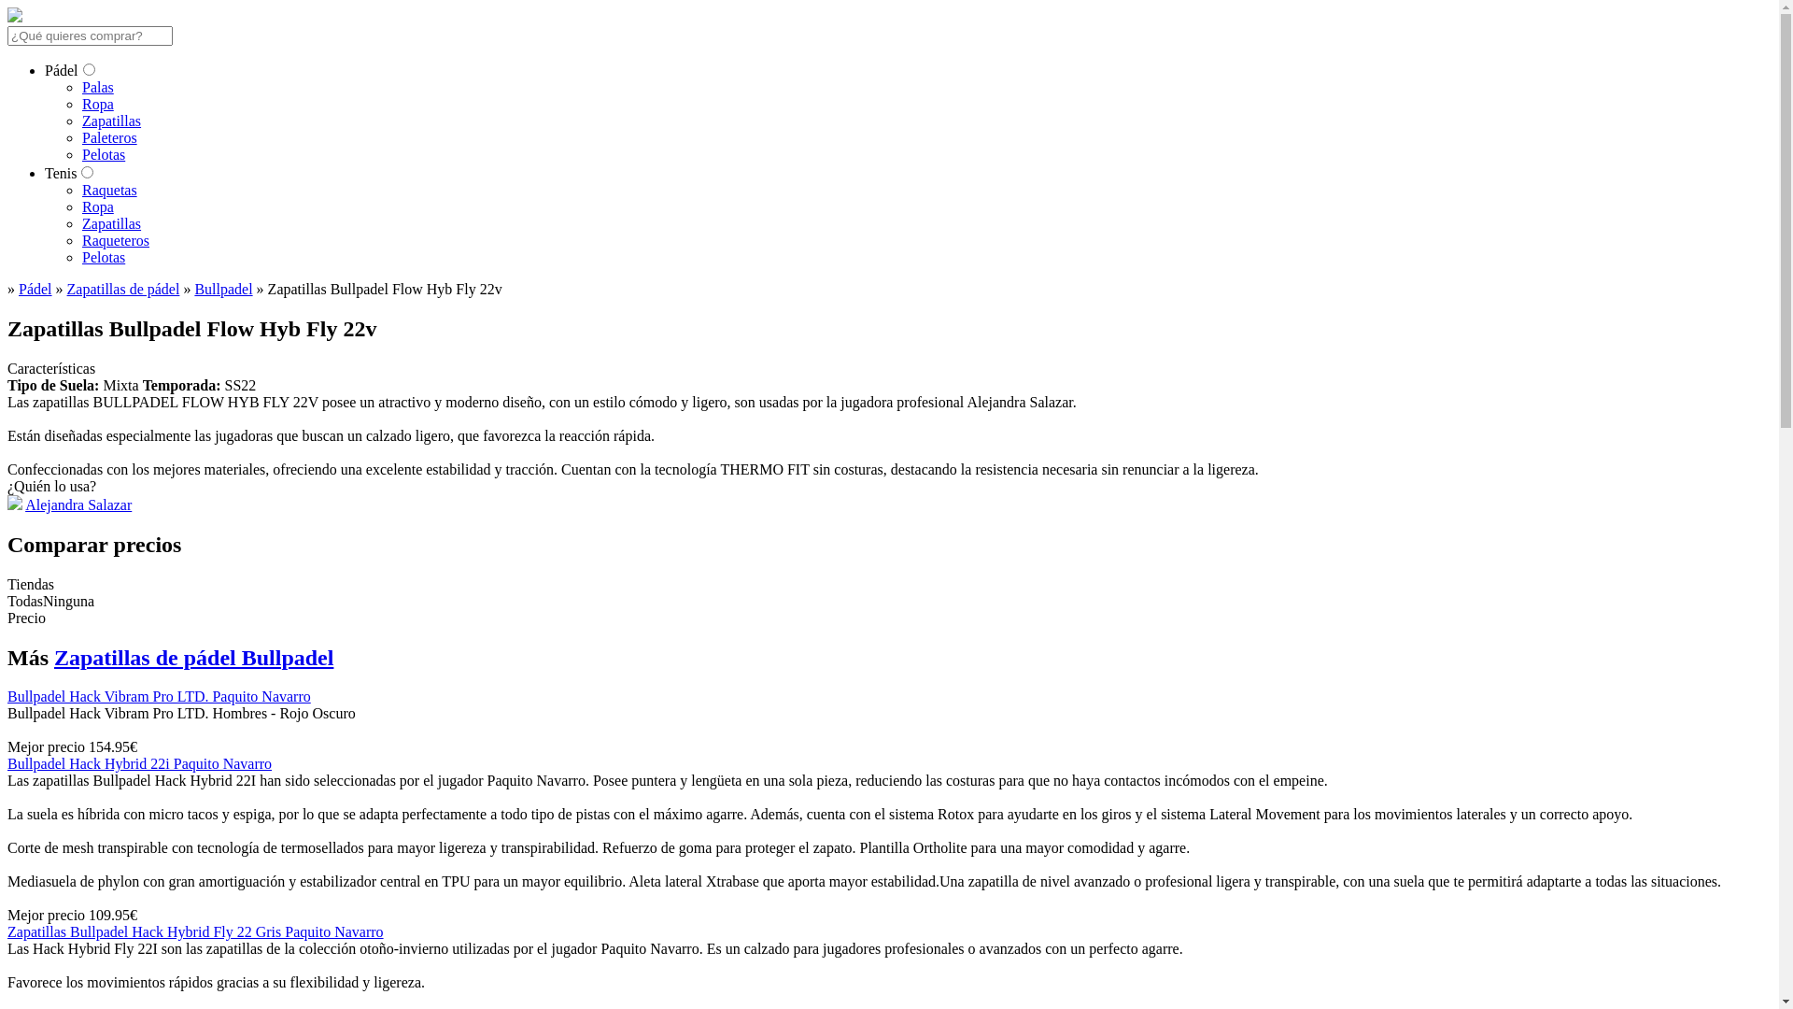 The image size is (1793, 1009). I want to click on Todas, so click(25, 601).